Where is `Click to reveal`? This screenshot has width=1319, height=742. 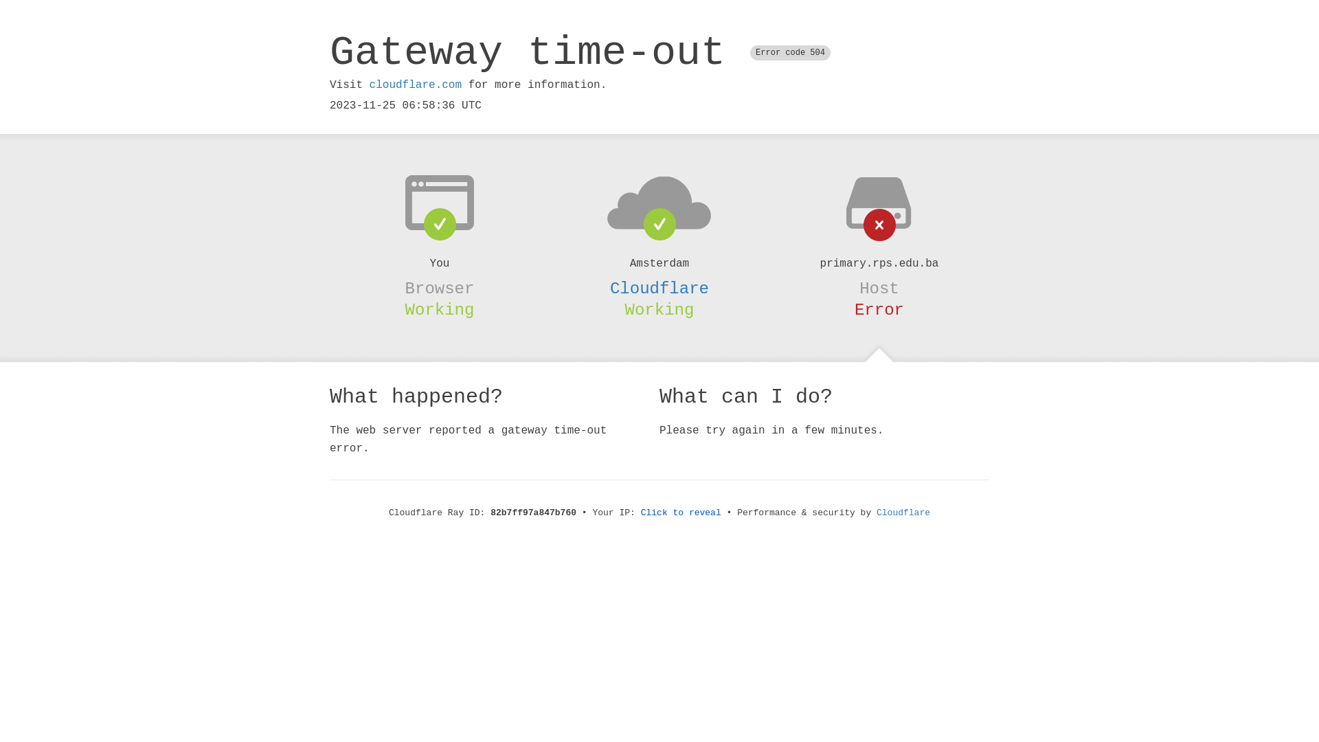
Click to reveal is located at coordinates (681, 513).